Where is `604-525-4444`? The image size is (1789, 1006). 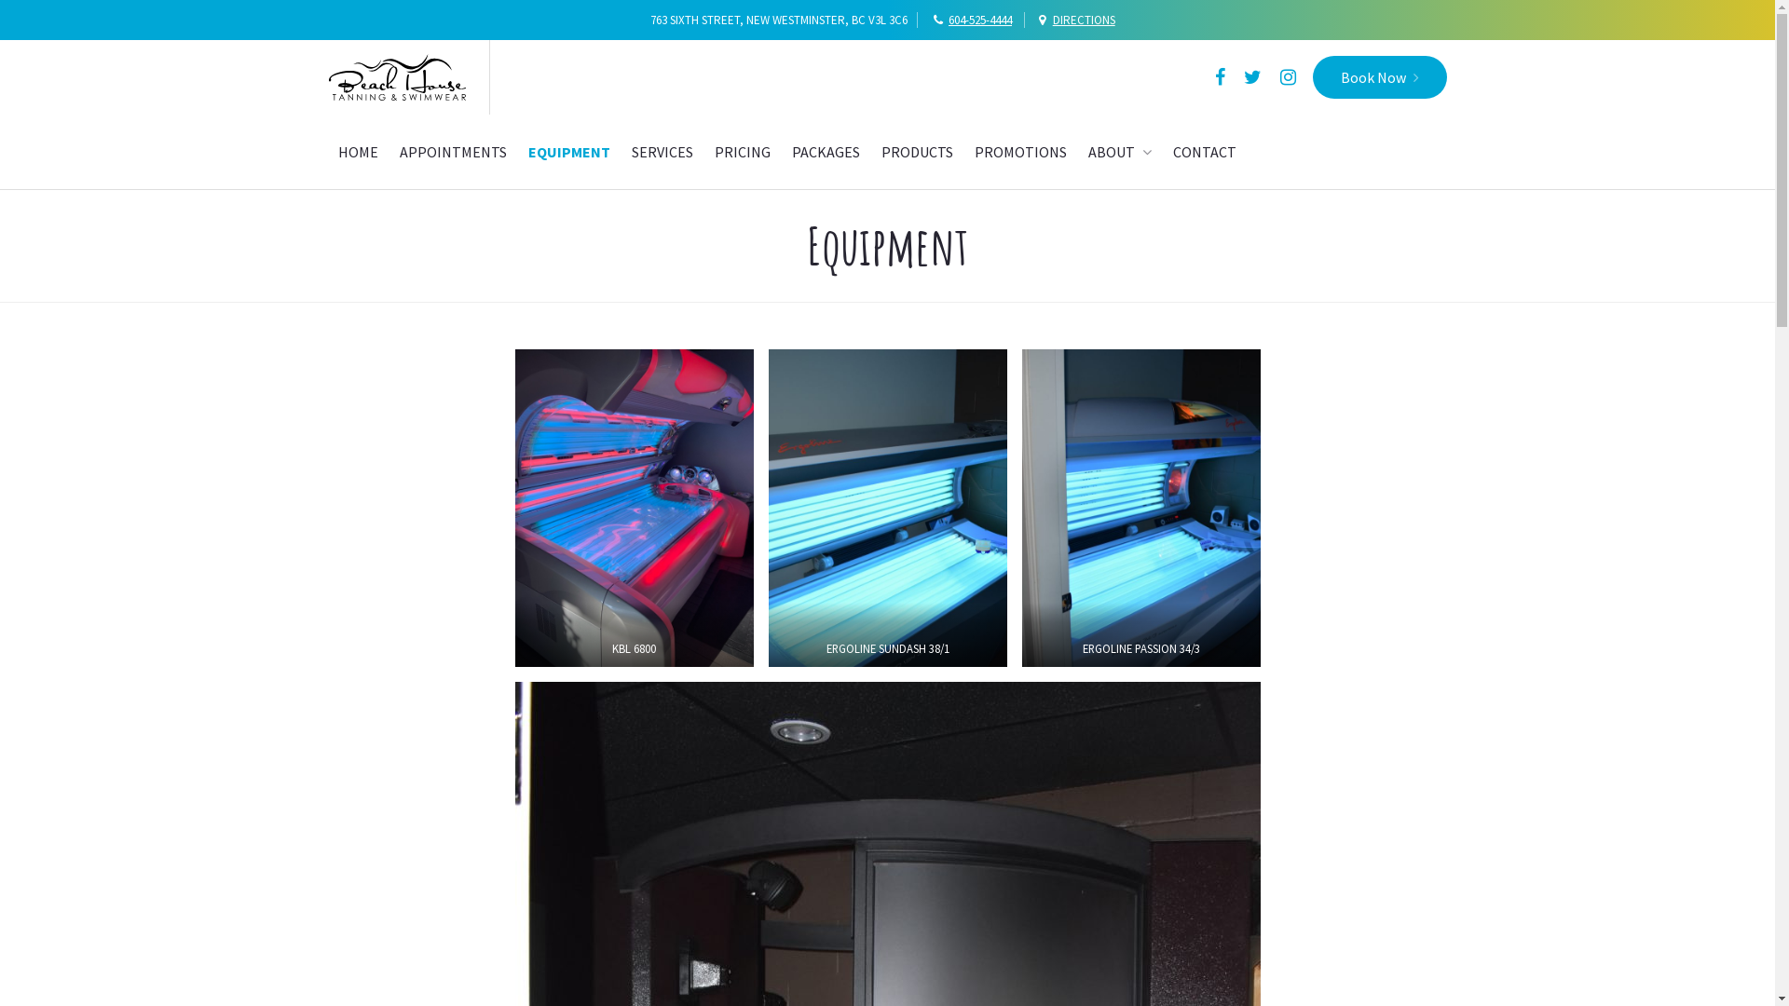
604-525-4444 is located at coordinates (980, 20).